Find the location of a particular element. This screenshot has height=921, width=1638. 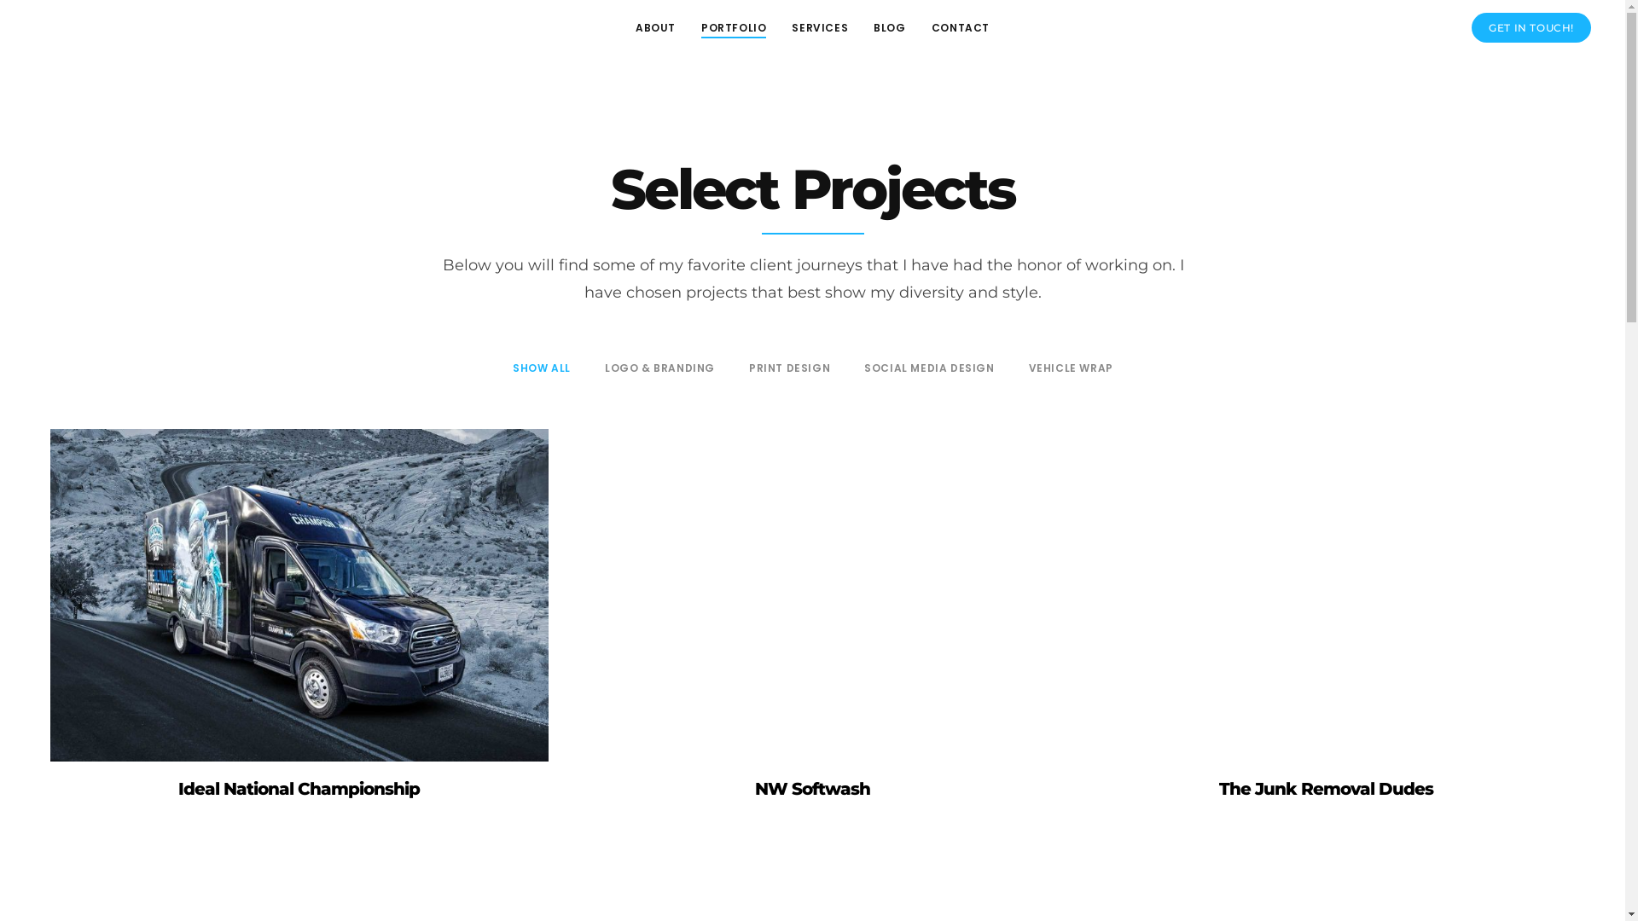

Ideal National Championship is located at coordinates (299, 781).